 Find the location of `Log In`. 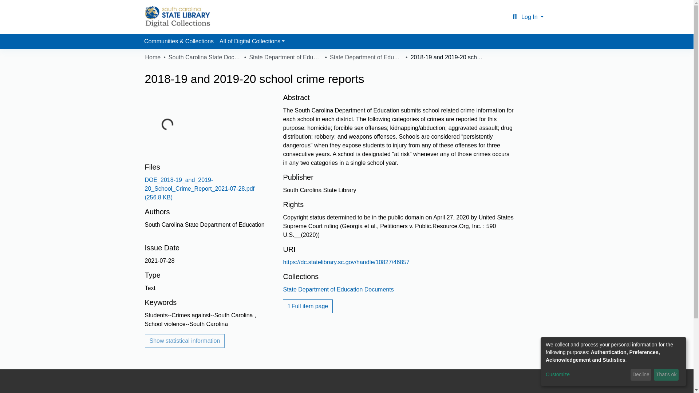

Log In is located at coordinates (532, 17).